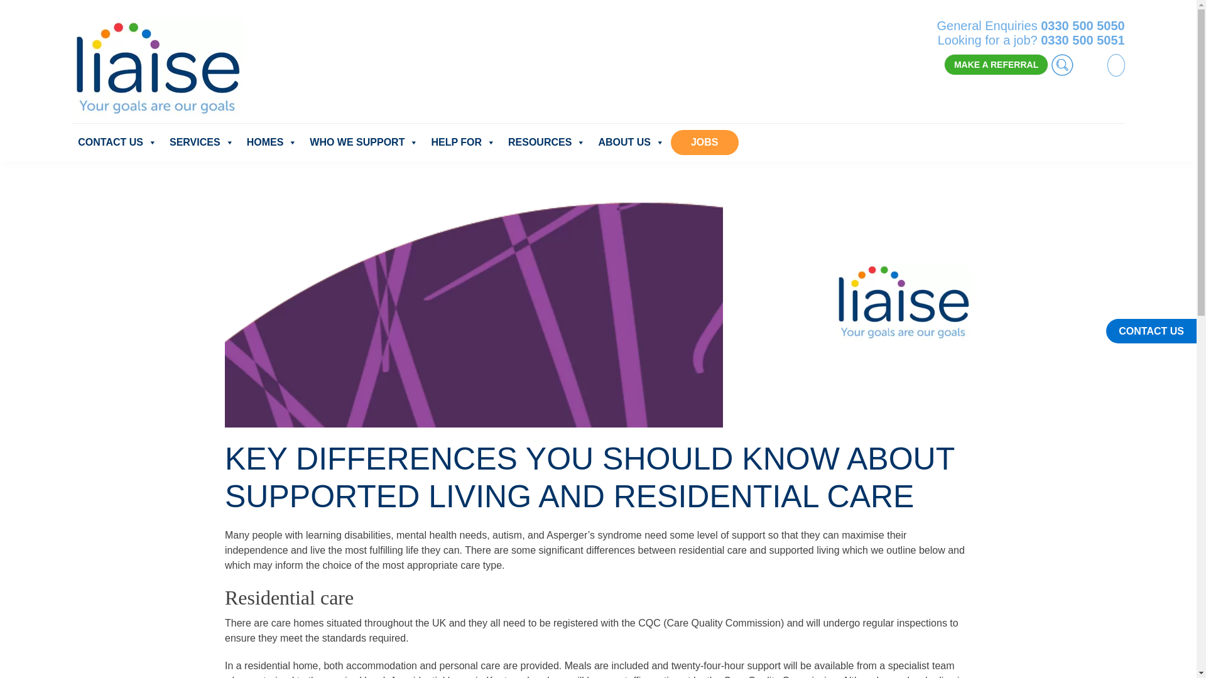  Describe the element at coordinates (996, 64) in the screenshot. I see `MAKE A REFERRAL` at that location.